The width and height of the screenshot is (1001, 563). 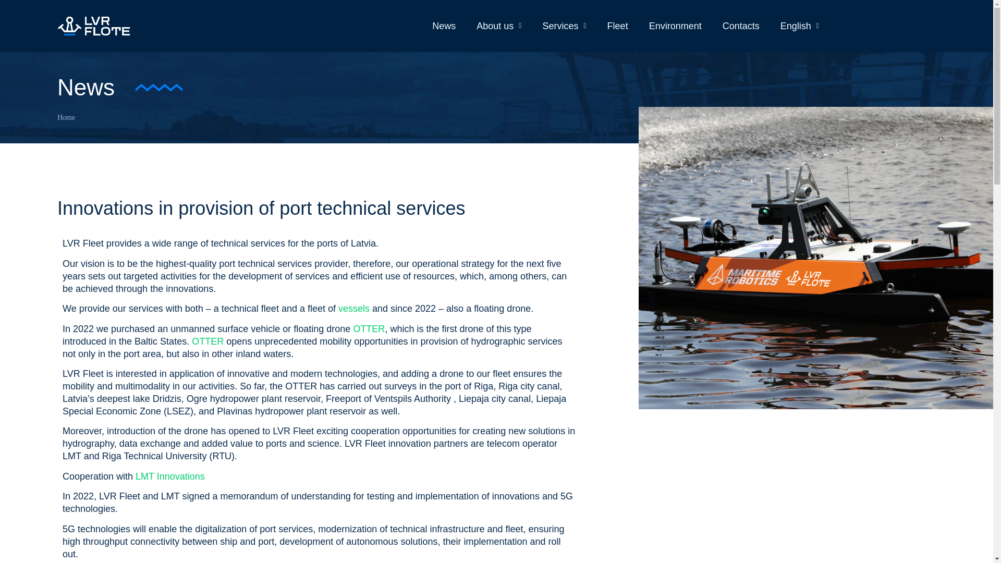 What do you see at coordinates (618, 26) in the screenshot?
I see `Fleet` at bounding box center [618, 26].